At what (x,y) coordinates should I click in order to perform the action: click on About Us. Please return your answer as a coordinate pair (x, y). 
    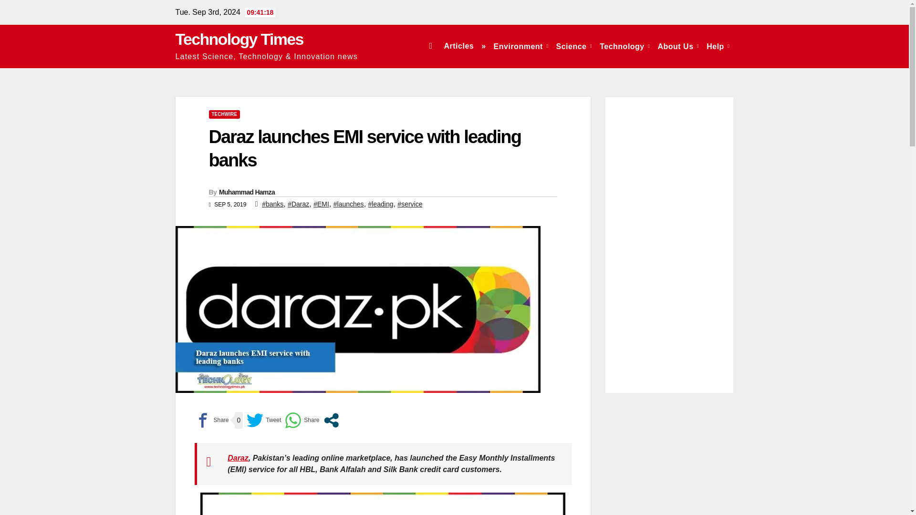
    Looking at the image, I should click on (678, 46).